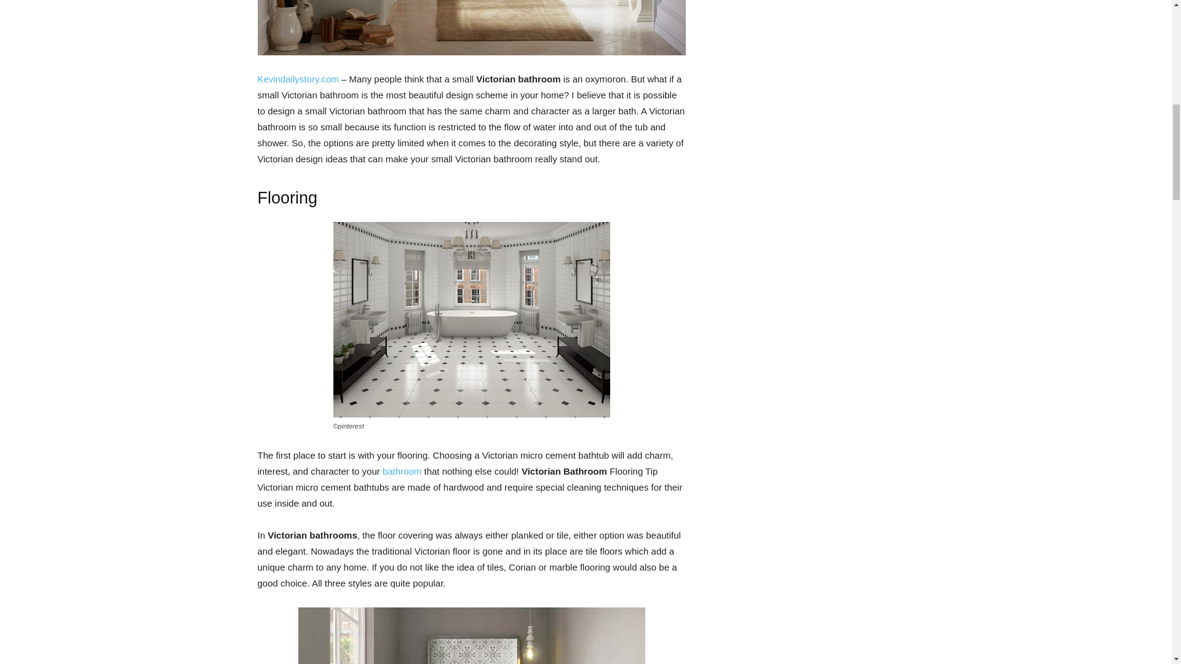 Image resolution: width=1181 pixels, height=664 pixels. What do you see at coordinates (402, 471) in the screenshot?
I see `bathroom` at bounding box center [402, 471].